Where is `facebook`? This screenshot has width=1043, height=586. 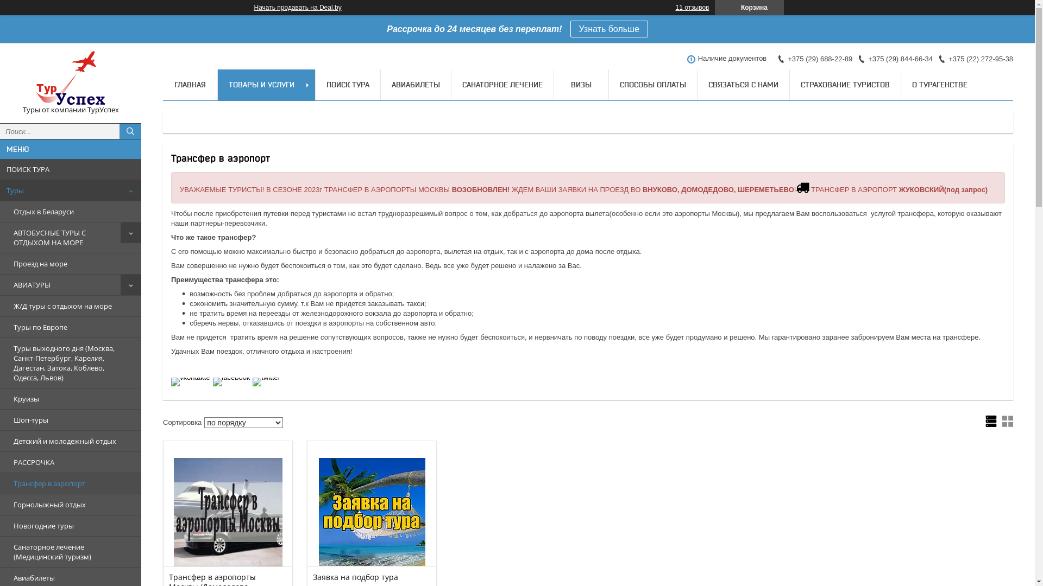 facebook is located at coordinates (231, 378).